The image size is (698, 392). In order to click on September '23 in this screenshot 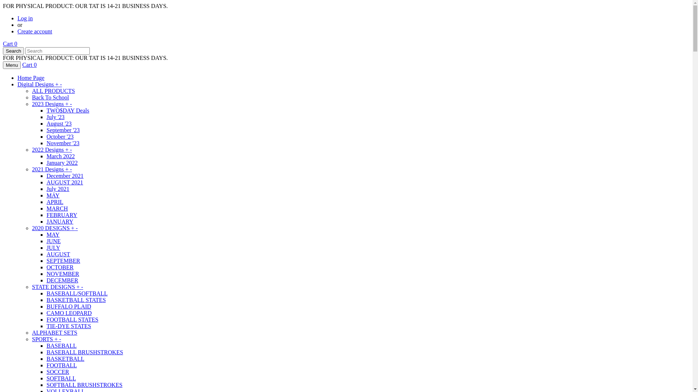, I will do `click(63, 130)`.